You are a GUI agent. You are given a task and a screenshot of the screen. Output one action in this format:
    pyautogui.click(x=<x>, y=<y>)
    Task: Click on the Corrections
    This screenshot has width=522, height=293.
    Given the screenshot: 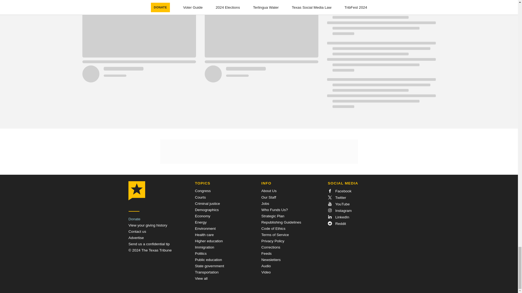 What is the action you would take?
    pyautogui.click(x=271, y=247)
    